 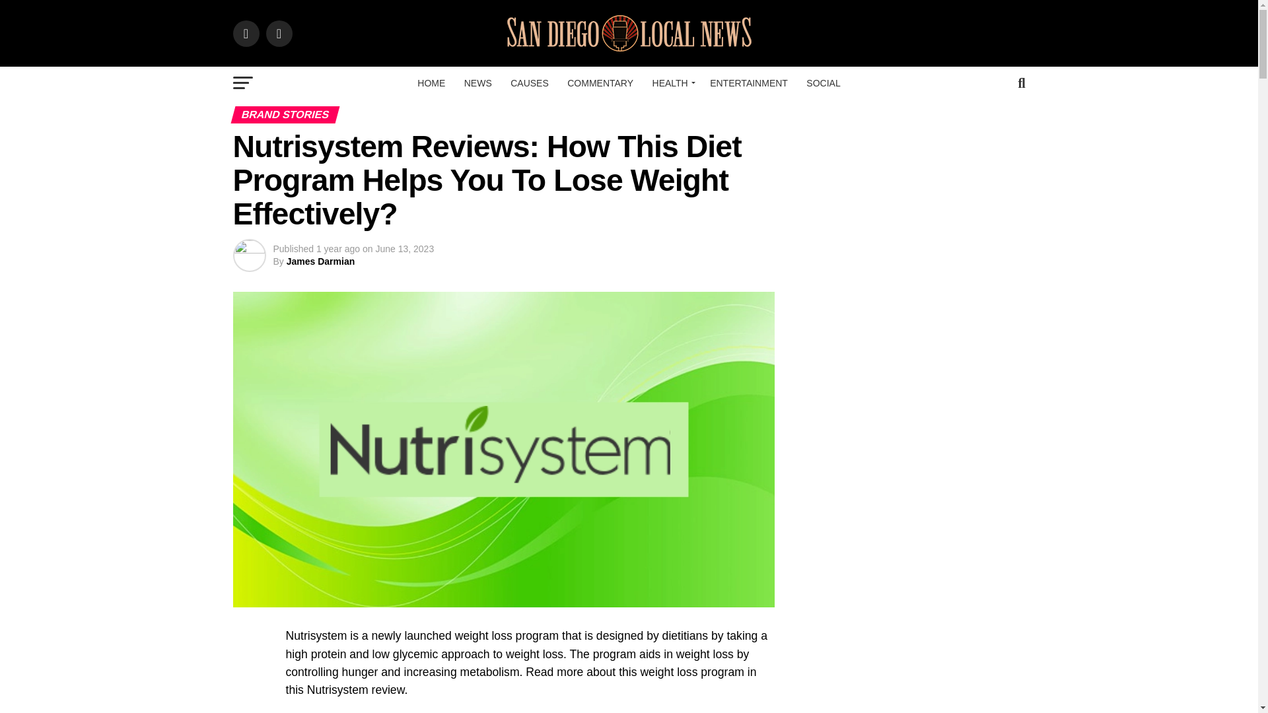 What do you see at coordinates (749, 83) in the screenshot?
I see `ENTERTAINMENT` at bounding box center [749, 83].